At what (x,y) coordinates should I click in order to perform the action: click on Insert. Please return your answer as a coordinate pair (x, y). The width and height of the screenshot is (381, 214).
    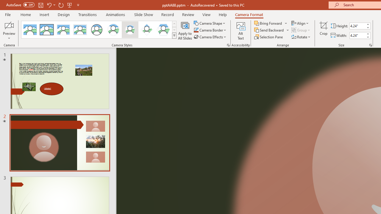
    Looking at the image, I should click on (45, 14).